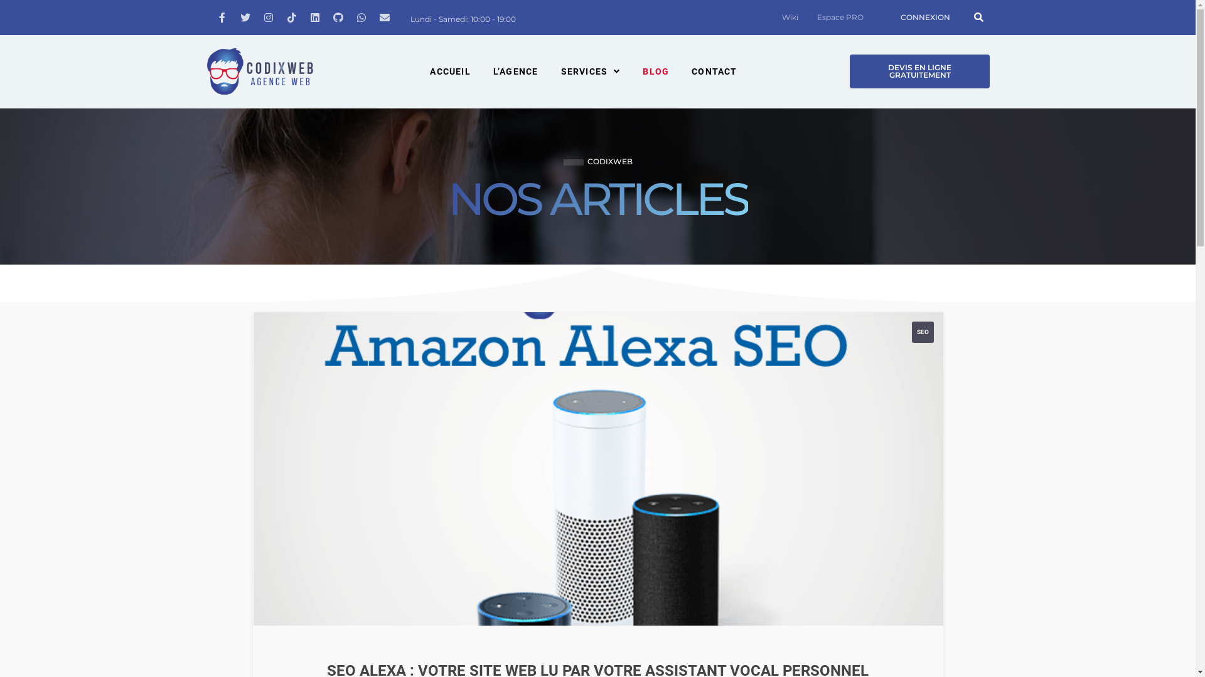  What do you see at coordinates (338, 18) in the screenshot?
I see `Github` at bounding box center [338, 18].